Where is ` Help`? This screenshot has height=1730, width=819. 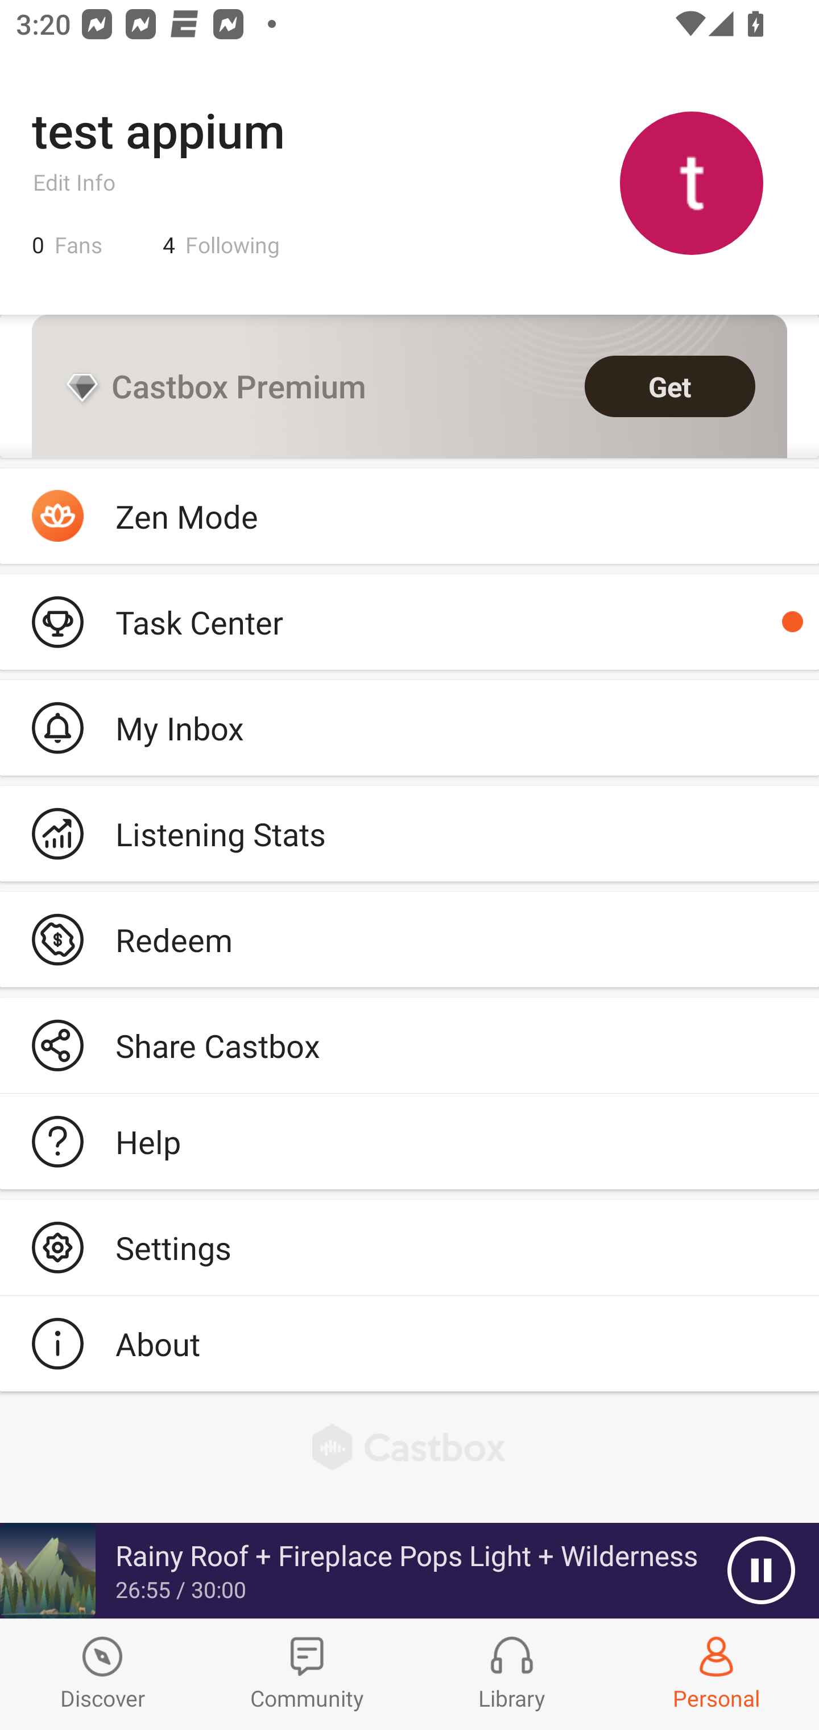  Help is located at coordinates (409, 1142).